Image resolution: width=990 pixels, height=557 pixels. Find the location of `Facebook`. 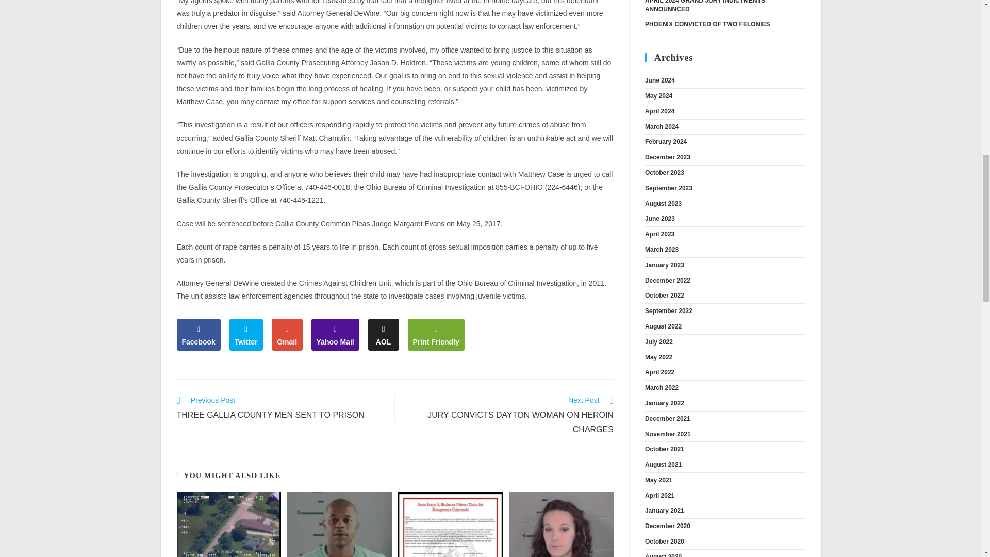

Facebook is located at coordinates (279, 408).